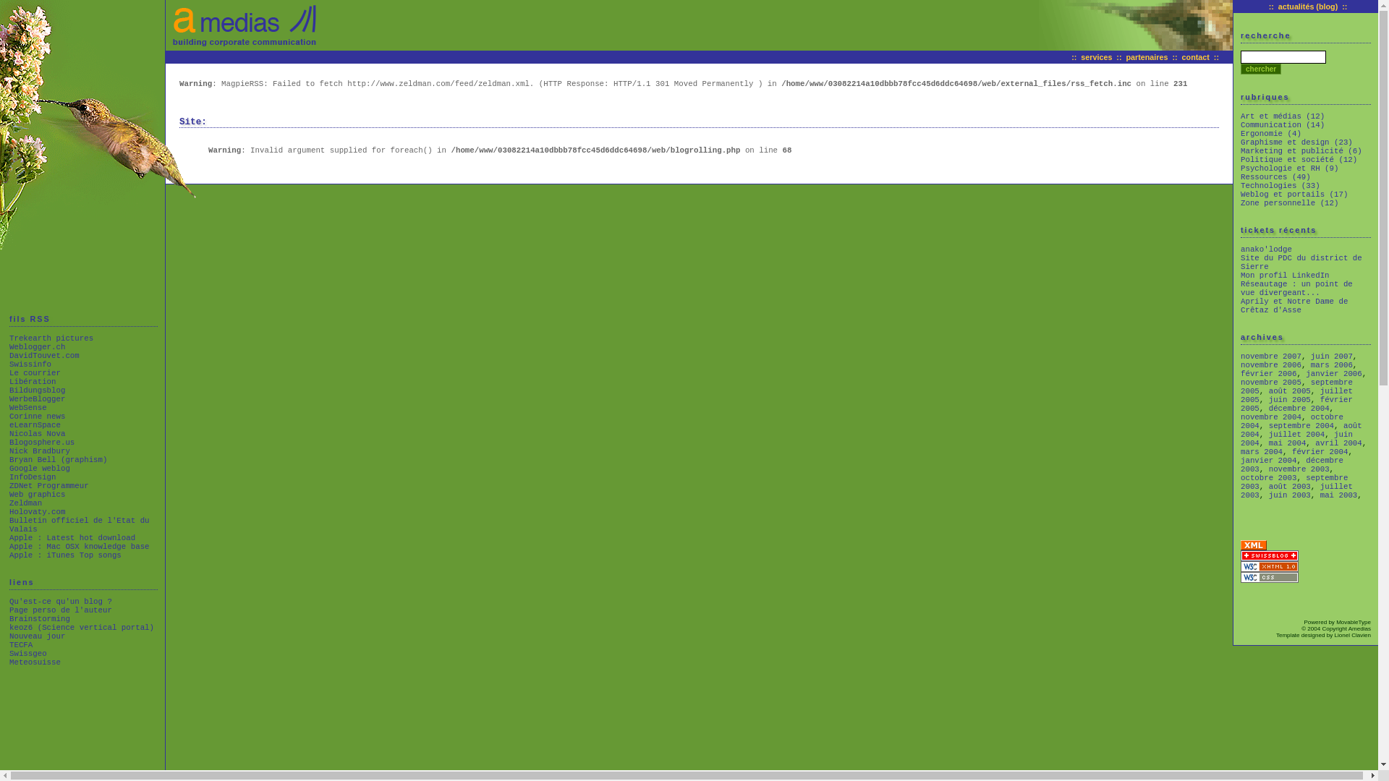 This screenshot has width=1389, height=781. I want to click on Ressources (49), so click(1276, 177).